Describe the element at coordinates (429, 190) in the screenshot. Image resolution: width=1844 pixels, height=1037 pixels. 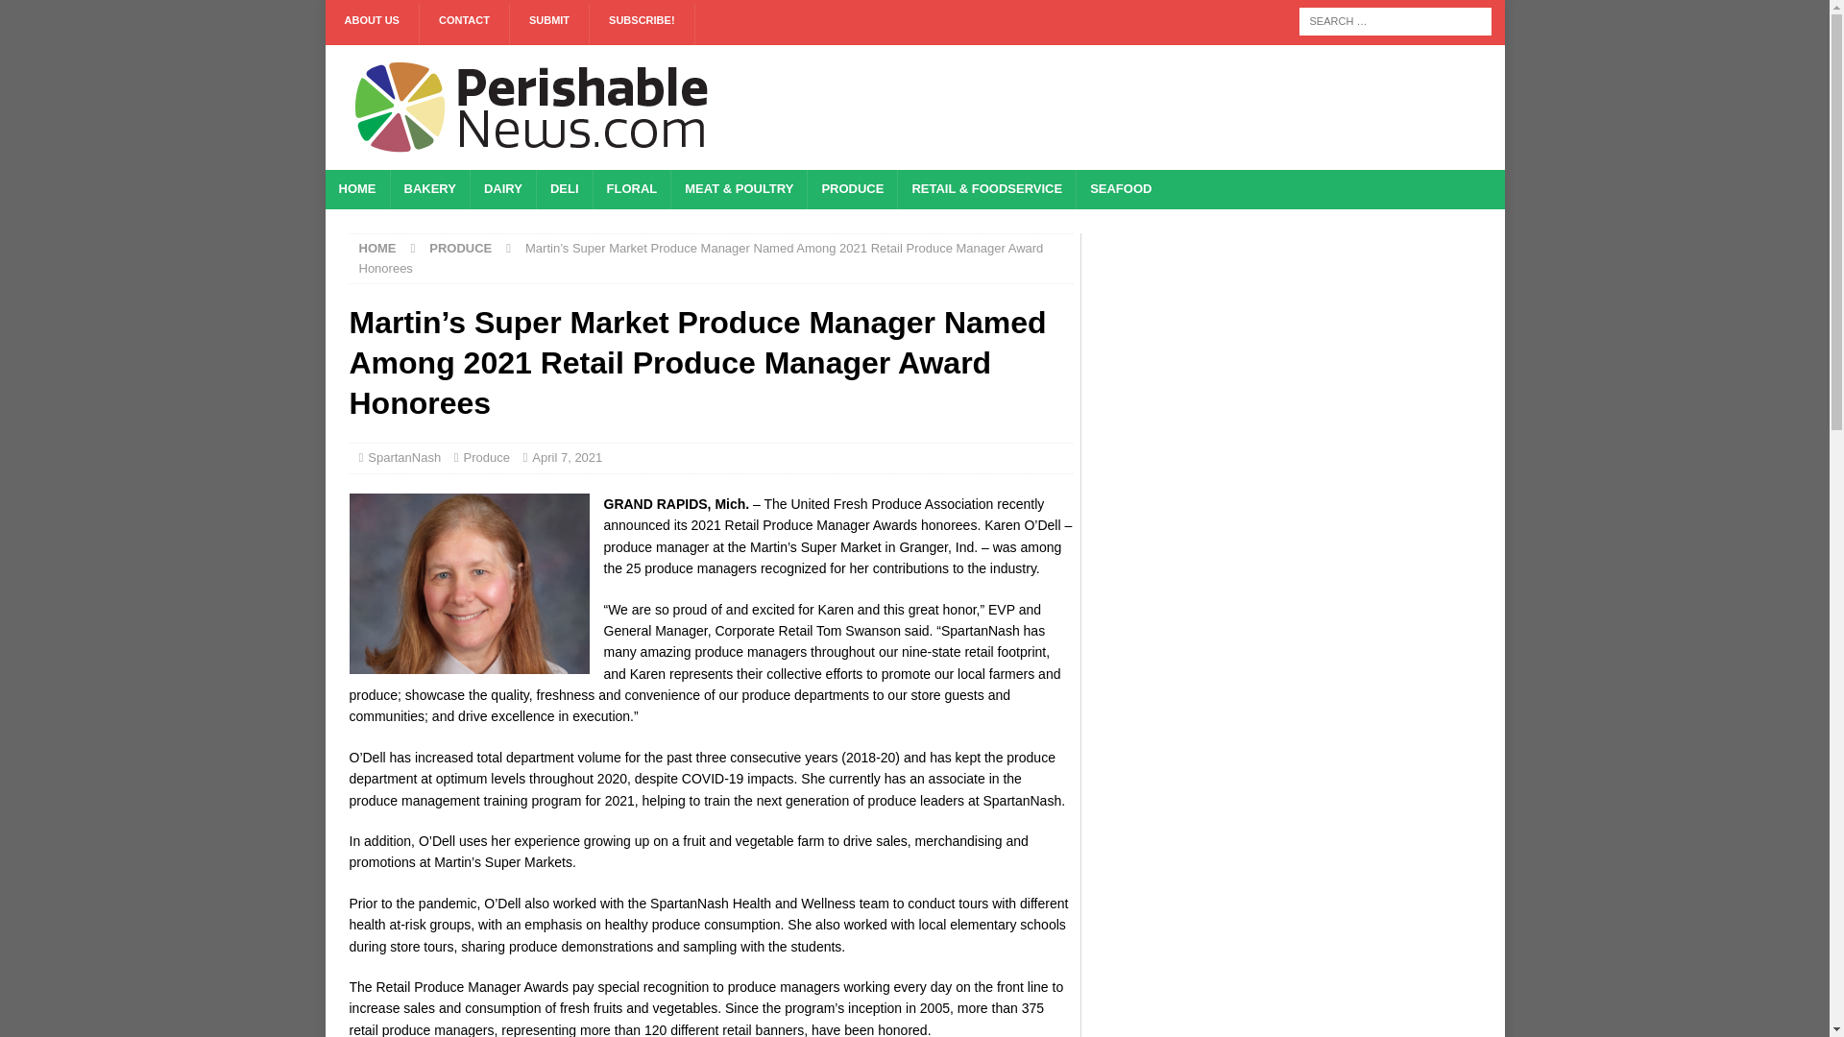
I see `BAKERY` at that location.